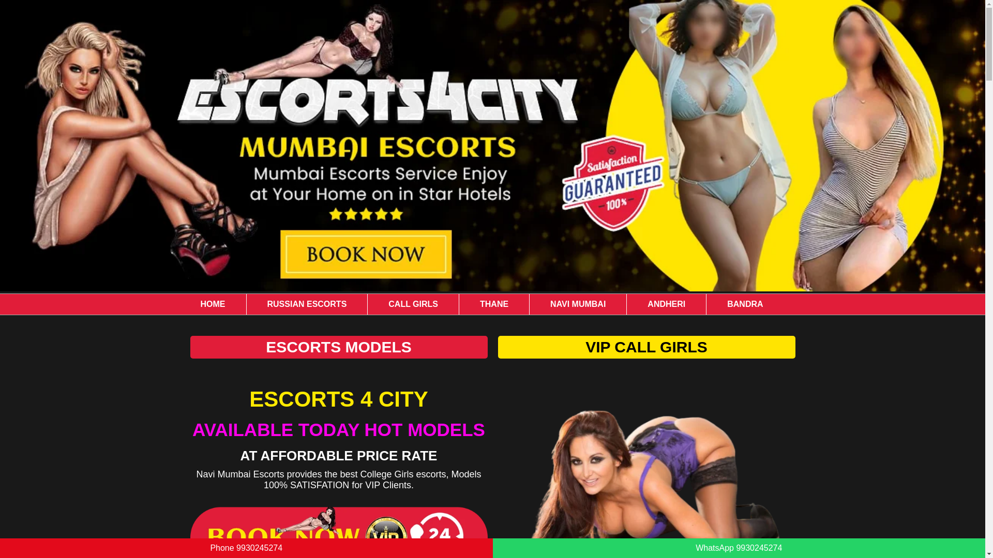  I want to click on ESCORTS MODELS, so click(339, 347).